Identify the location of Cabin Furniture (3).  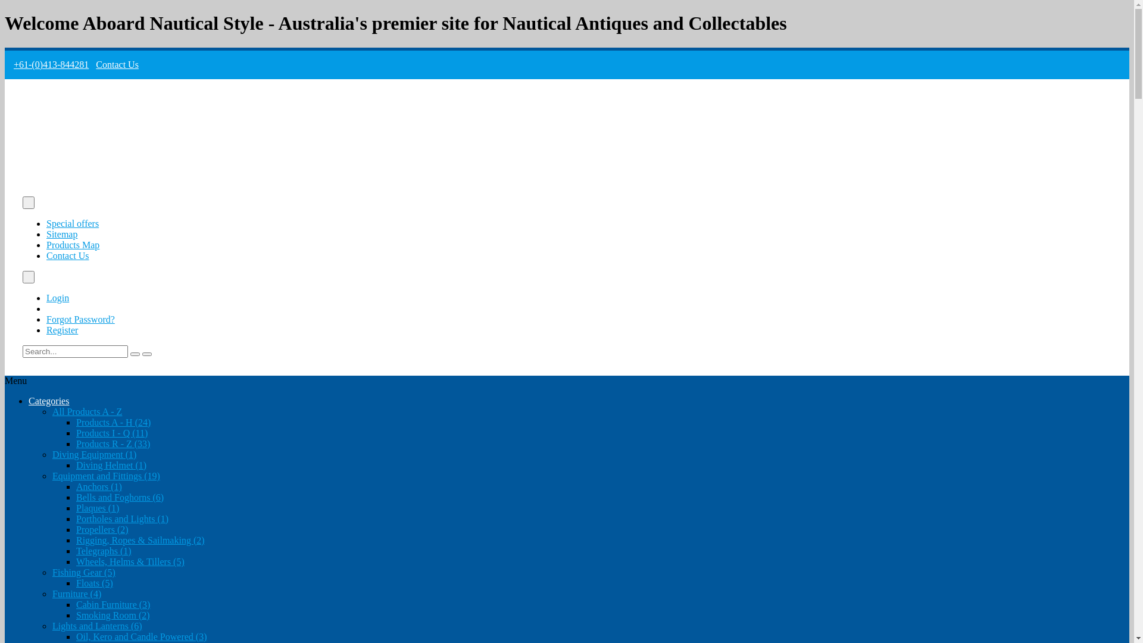
(113, 605).